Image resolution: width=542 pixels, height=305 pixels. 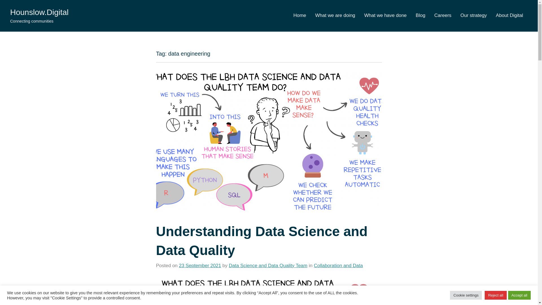 I want to click on Careers, so click(x=443, y=16).